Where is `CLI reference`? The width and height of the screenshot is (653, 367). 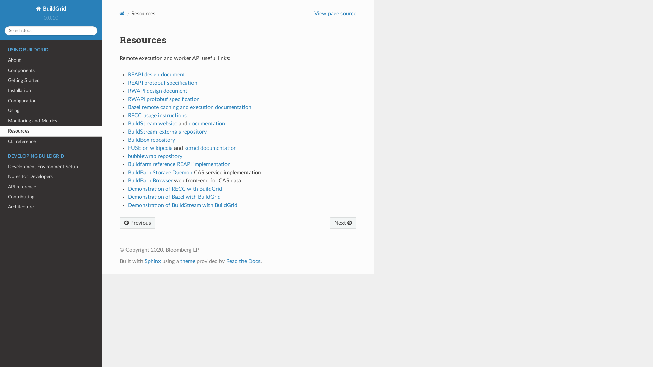
CLI reference is located at coordinates (51, 142).